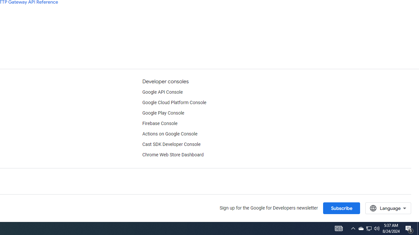  What do you see at coordinates (160, 123) in the screenshot?
I see `Firebase Console` at bounding box center [160, 123].